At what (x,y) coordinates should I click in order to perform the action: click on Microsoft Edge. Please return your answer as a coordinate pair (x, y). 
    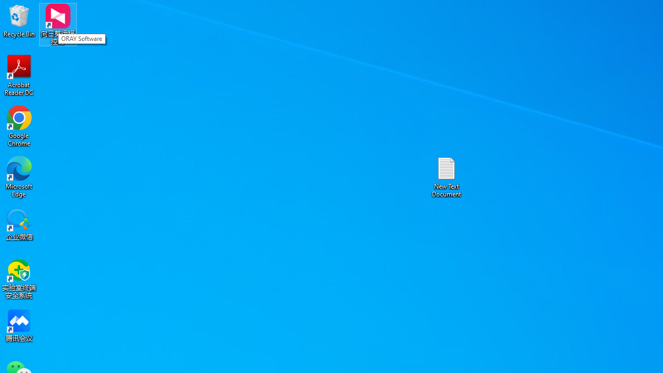
    Looking at the image, I should click on (19, 176).